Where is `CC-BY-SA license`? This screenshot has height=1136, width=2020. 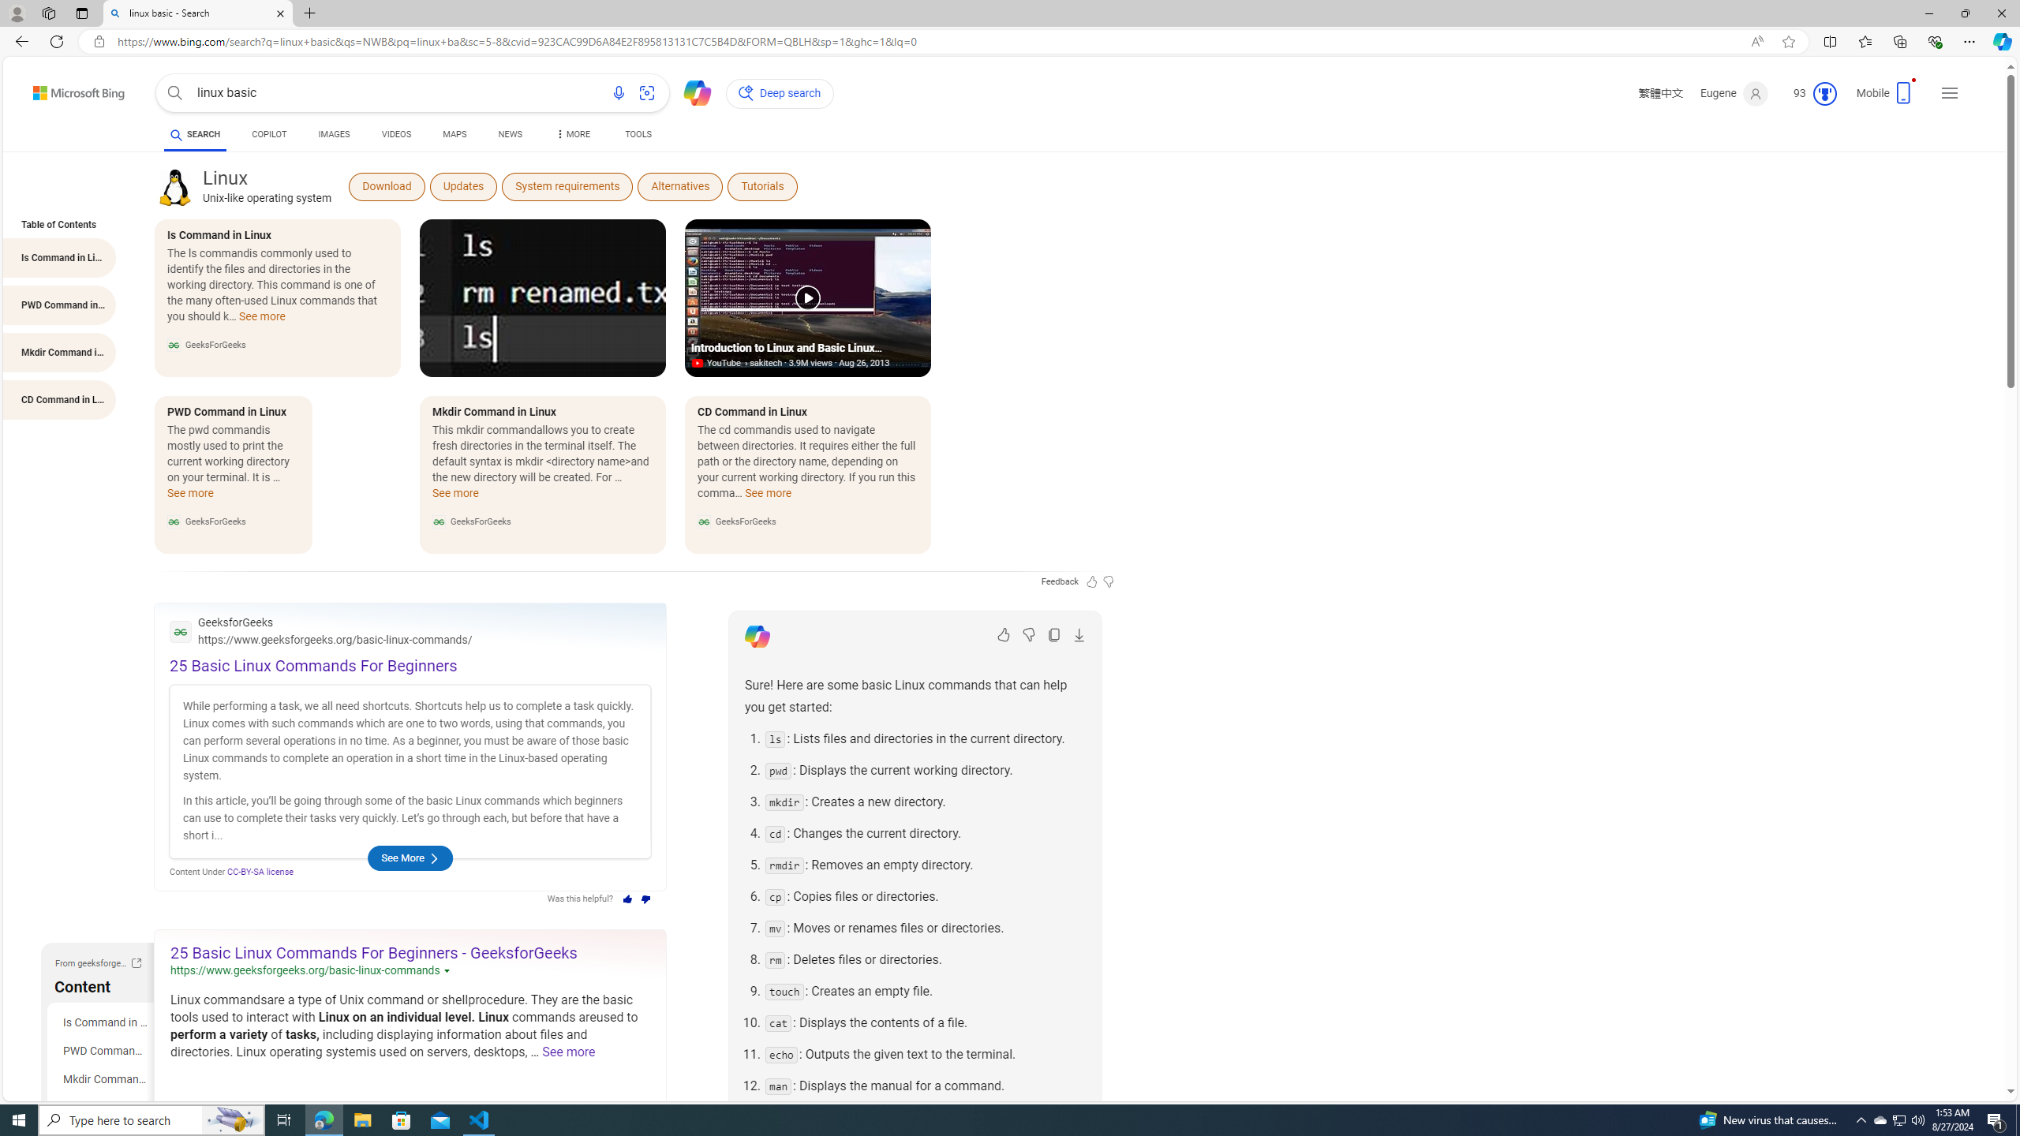 CC-BY-SA license is located at coordinates (260, 871).